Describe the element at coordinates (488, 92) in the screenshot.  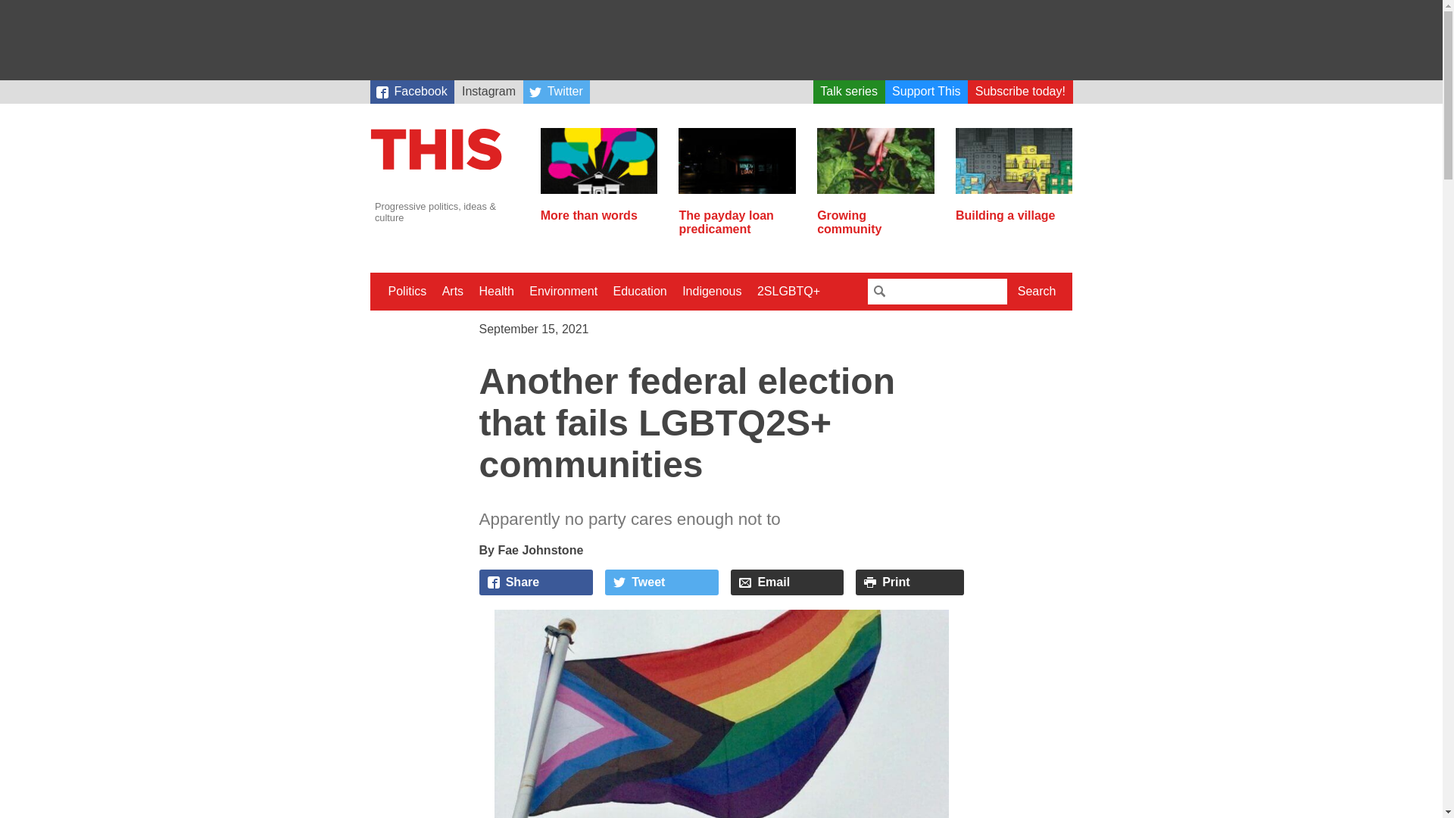
I see `Instagram` at that location.